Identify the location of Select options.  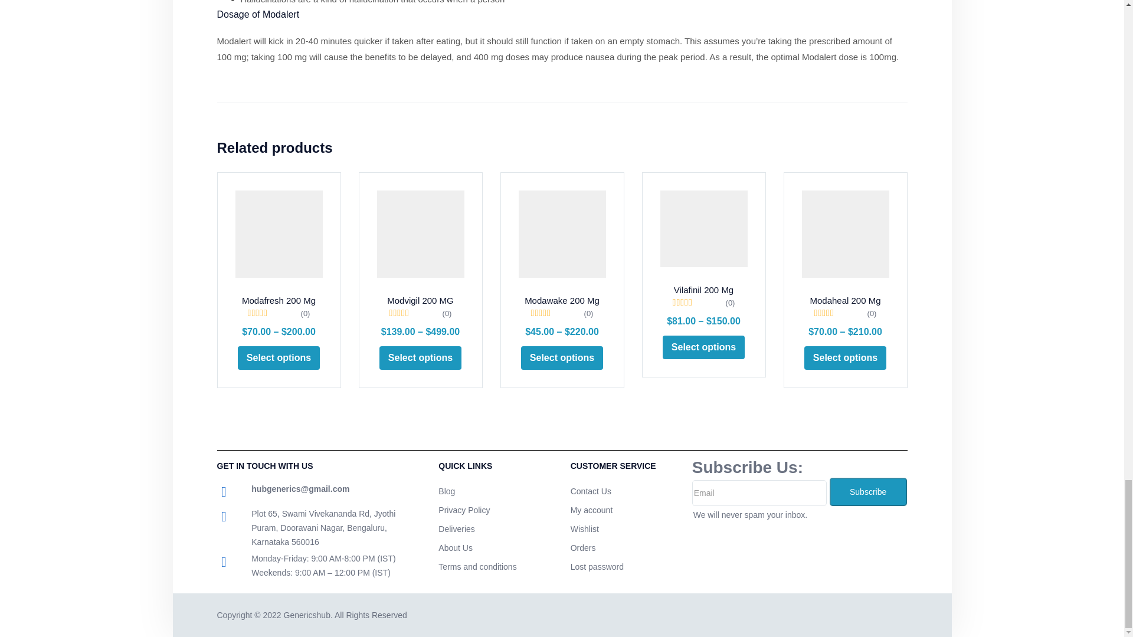
(279, 358).